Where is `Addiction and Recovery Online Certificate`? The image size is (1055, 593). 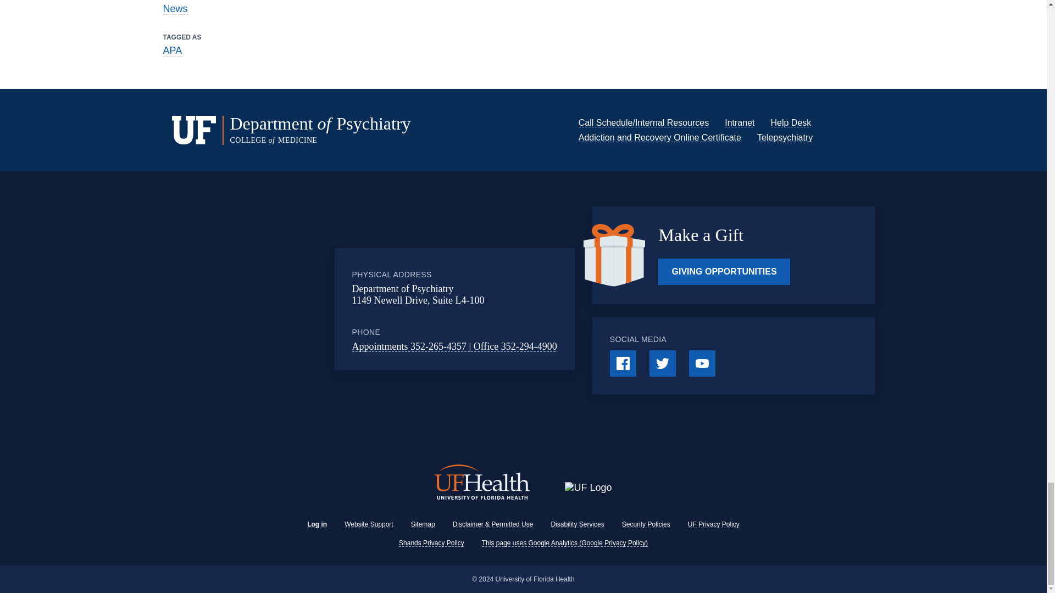 Addiction and Recovery Online Certificate is located at coordinates (659, 137).